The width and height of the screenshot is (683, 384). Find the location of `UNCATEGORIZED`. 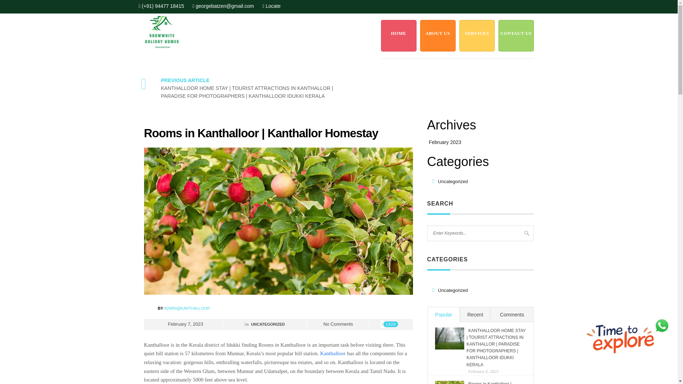

UNCATEGORIZED is located at coordinates (268, 324).